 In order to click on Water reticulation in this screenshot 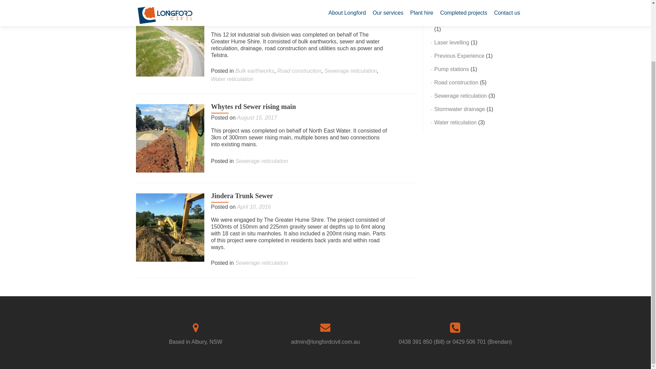, I will do `click(455, 122)`.